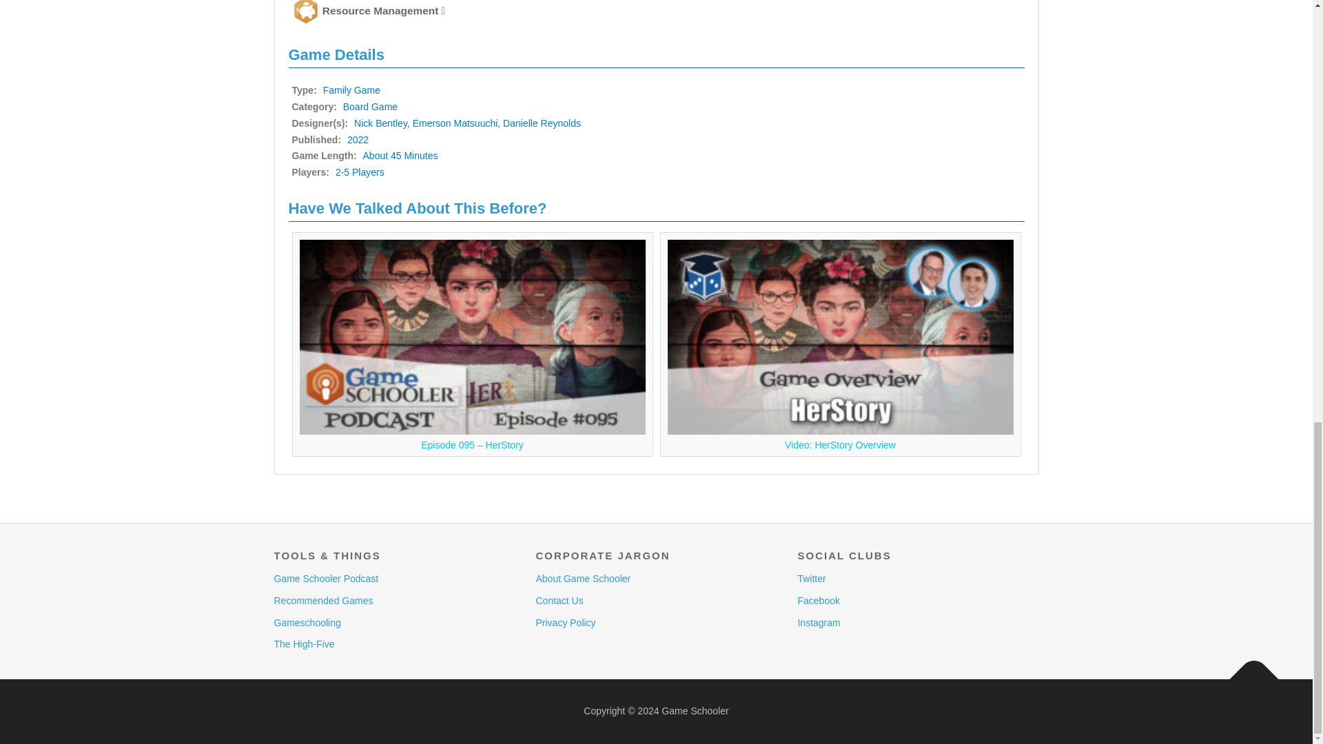 The width and height of the screenshot is (1323, 744). What do you see at coordinates (565, 623) in the screenshot?
I see `Privacy Policy` at bounding box center [565, 623].